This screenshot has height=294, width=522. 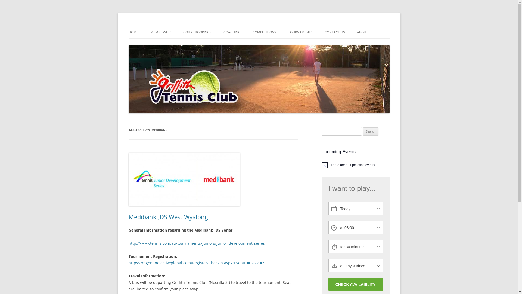 What do you see at coordinates (259, 26) in the screenshot?
I see `Skip to content` at bounding box center [259, 26].